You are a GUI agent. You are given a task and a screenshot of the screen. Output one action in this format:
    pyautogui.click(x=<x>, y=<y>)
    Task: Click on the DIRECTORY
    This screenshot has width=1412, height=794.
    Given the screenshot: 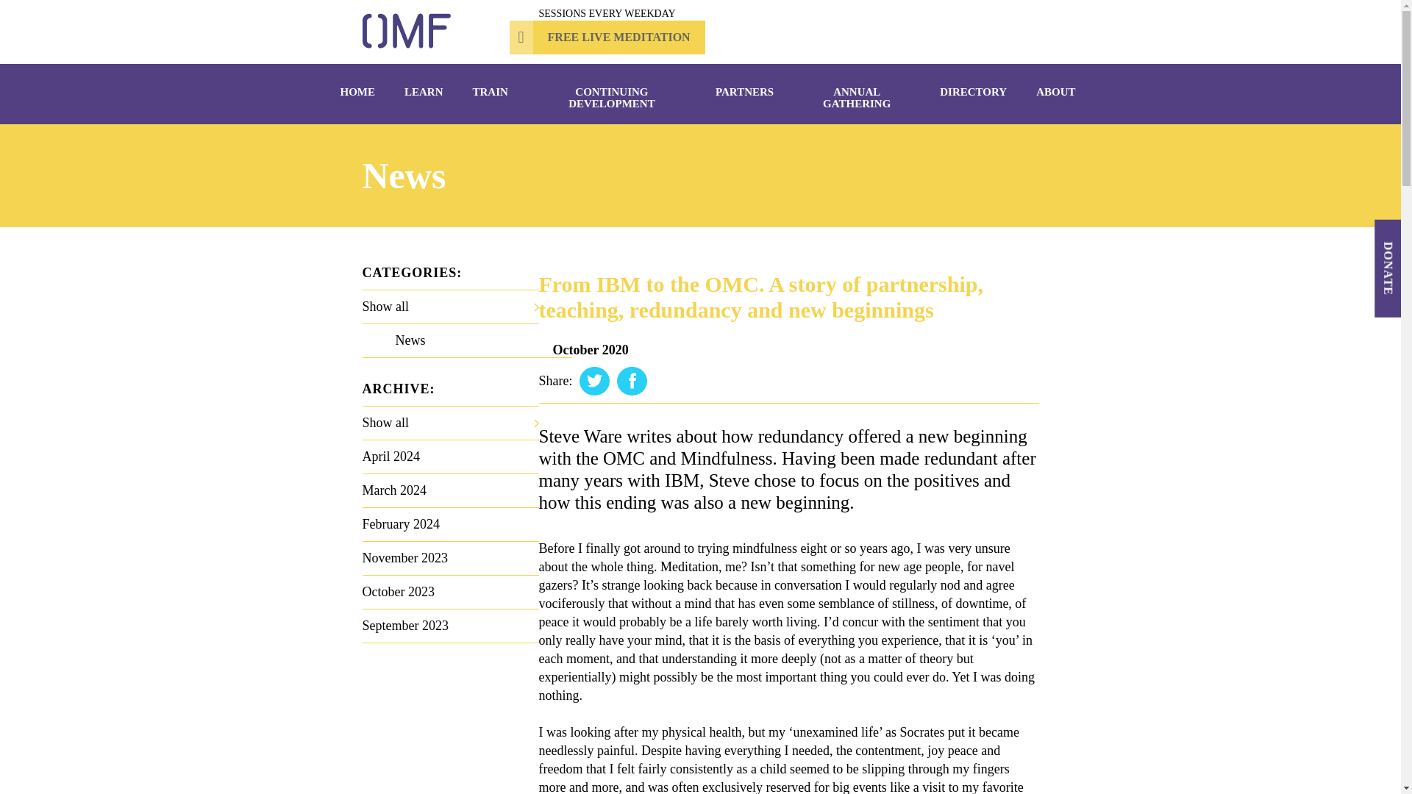 What is the action you would take?
    pyautogui.click(x=973, y=91)
    